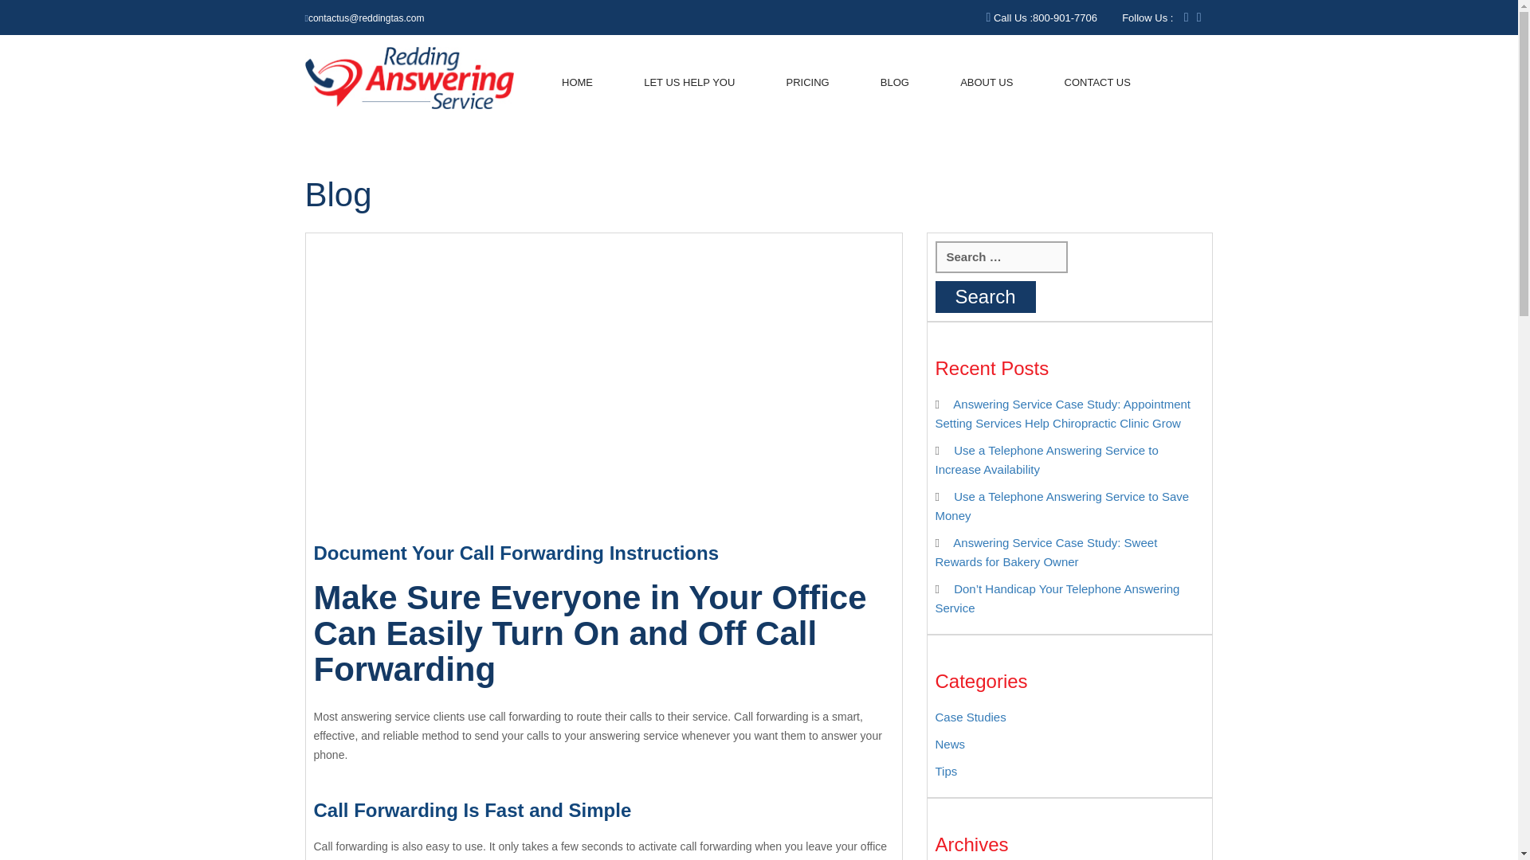 The image size is (1530, 860). I want to click on PRICING, so click(807, 83).